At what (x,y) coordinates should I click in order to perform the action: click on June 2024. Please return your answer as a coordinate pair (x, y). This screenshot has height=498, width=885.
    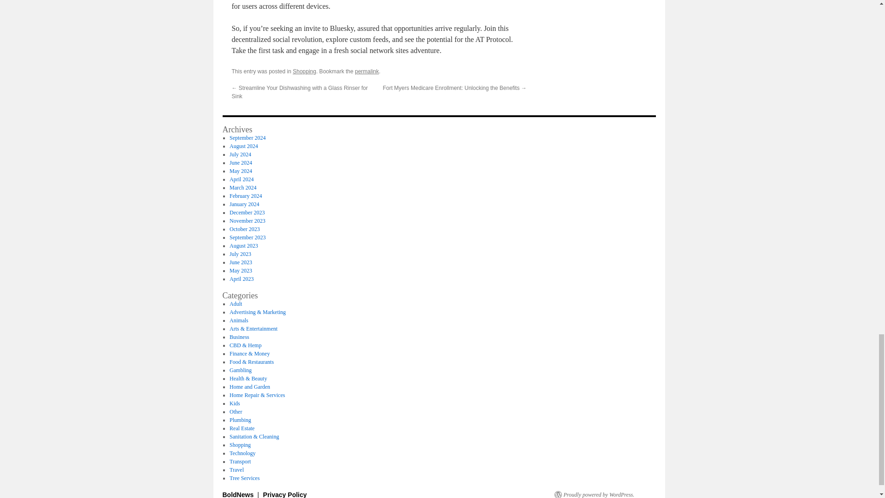
    Looking at the image, I should click on (241, 162).